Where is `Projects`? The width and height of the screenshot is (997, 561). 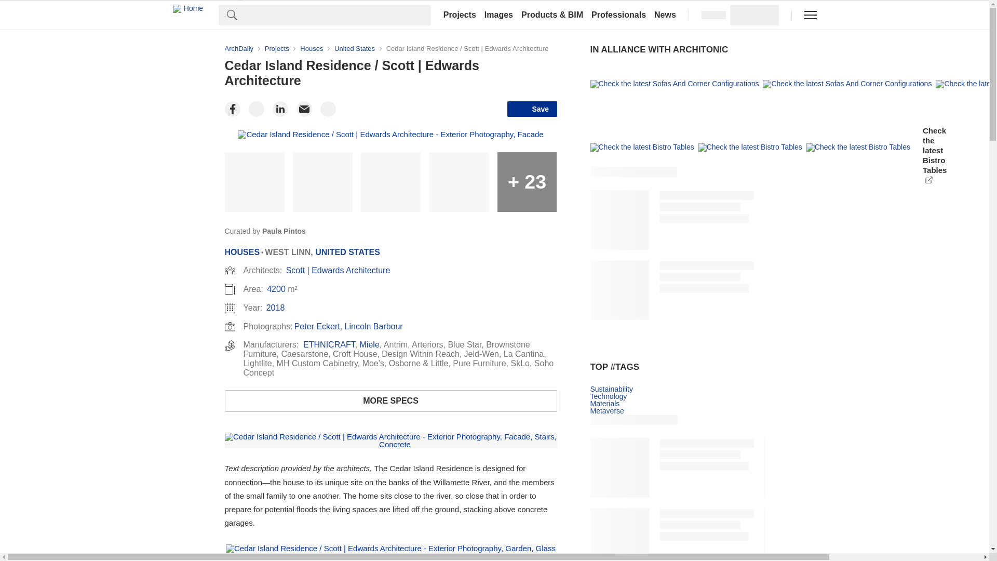 Projects is located at coordinates (460, 15).